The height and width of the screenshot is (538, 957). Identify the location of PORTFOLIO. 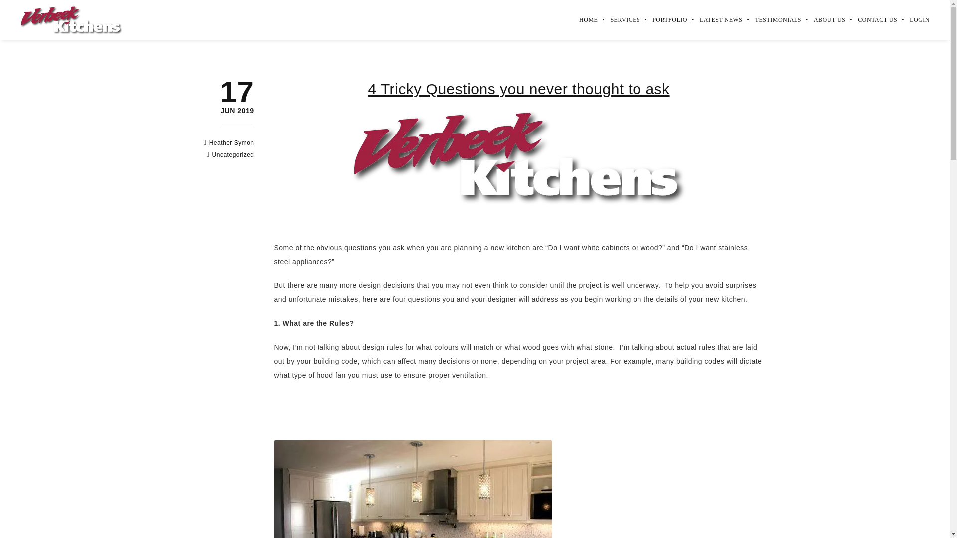
(663, 20).